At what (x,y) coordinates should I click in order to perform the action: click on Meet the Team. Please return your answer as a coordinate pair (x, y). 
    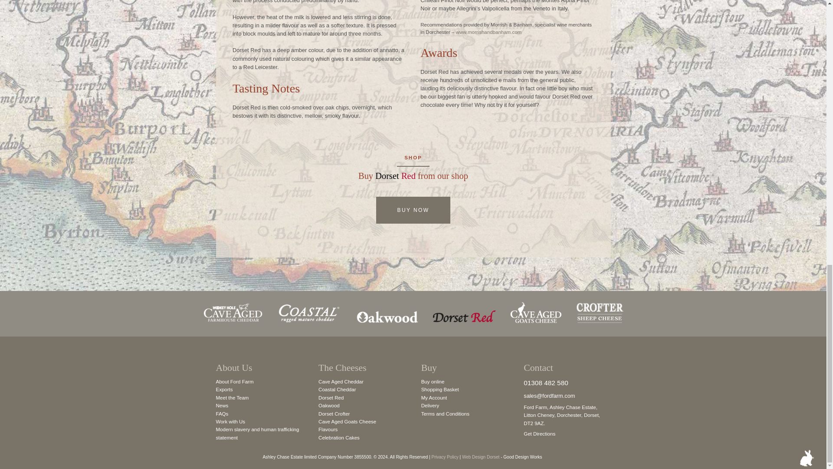
    Looking at the image, I should click on (233, 398).